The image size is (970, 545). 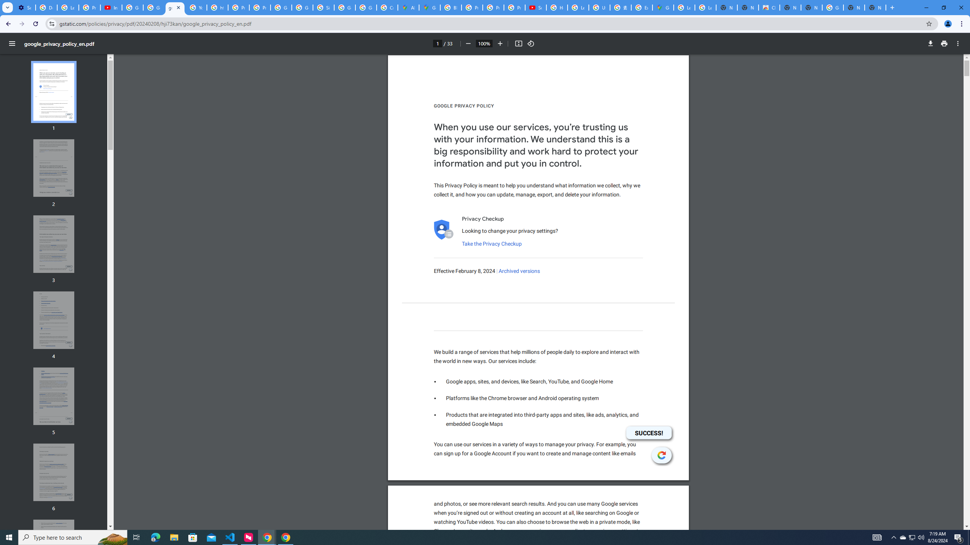 What do you see at coordinates (531, 44) in the screenshot?
I see `Rotate counterclockwise` at bounding box center [531, 44].